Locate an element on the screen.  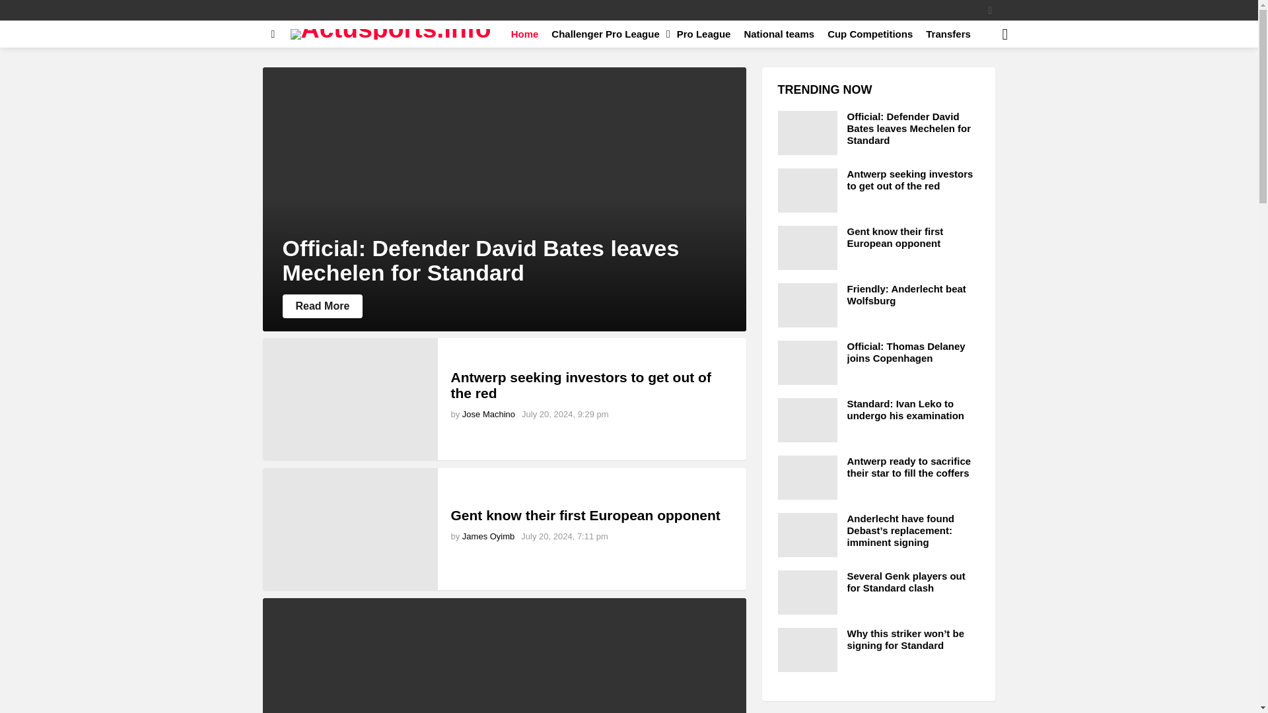
Challenger Pro League is located at coordinates (607, 34).